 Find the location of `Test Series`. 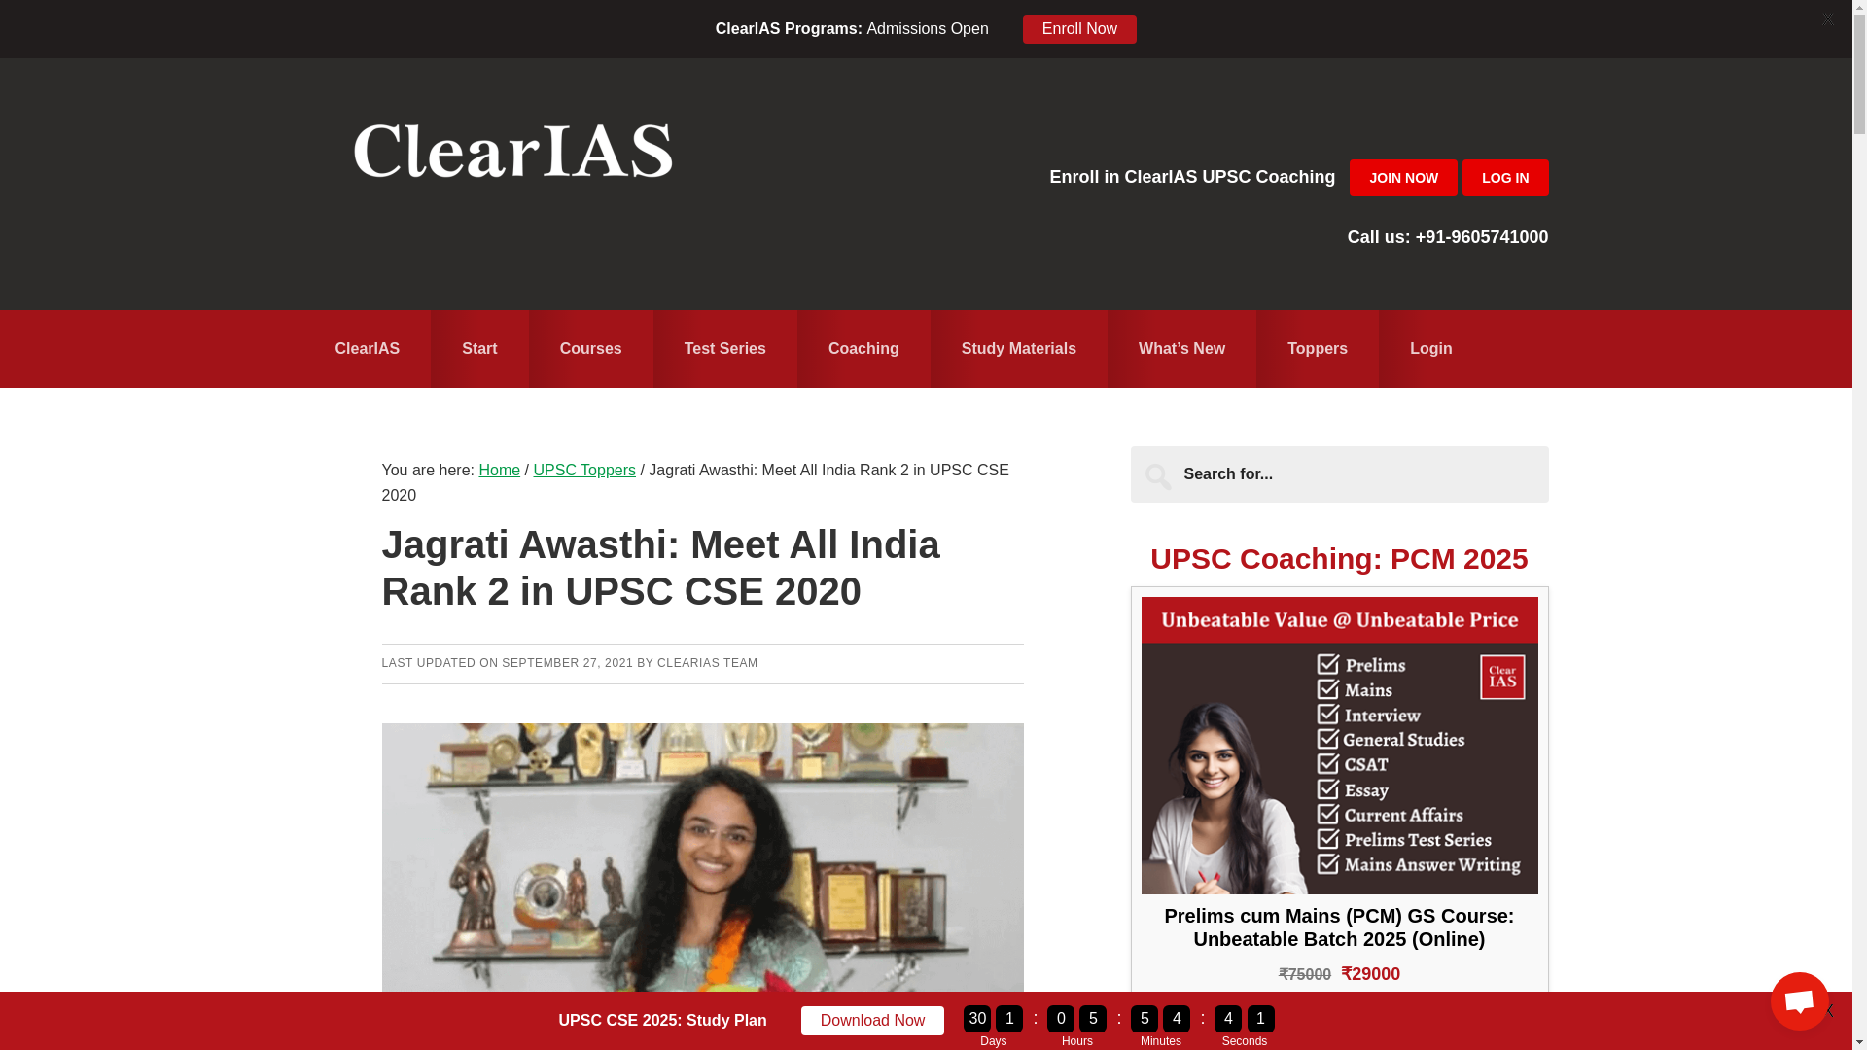

Test Series is located at coordinates (725, 348).